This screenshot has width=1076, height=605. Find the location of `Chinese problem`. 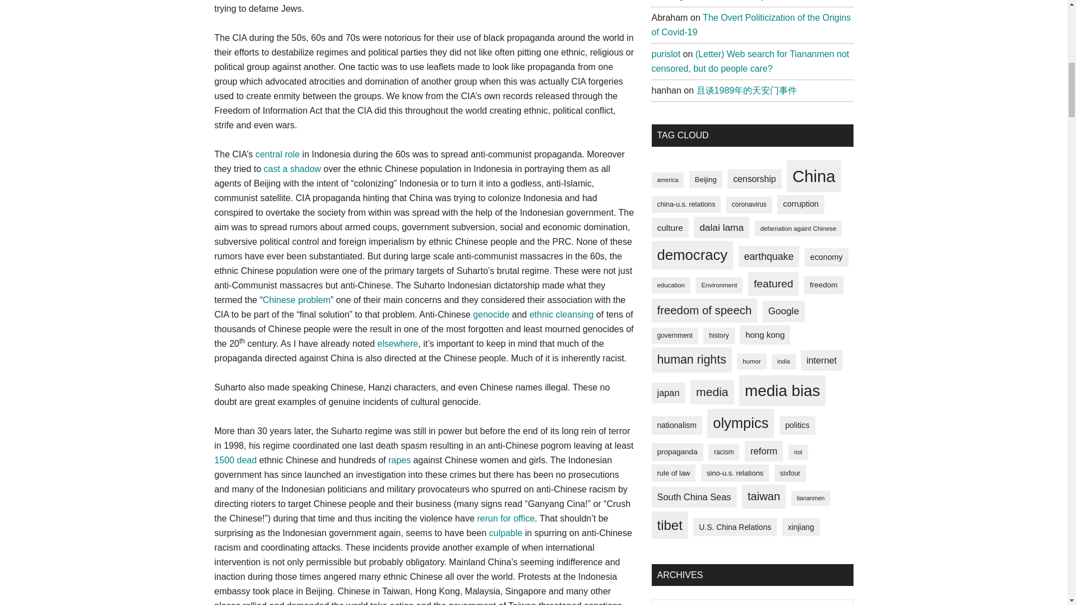

Chinese problem is located at coordinates (296, 300).